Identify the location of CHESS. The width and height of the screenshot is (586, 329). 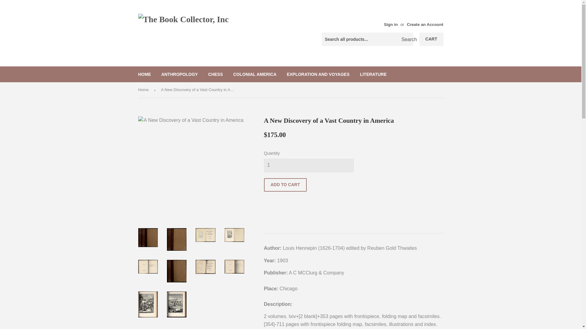
(215, 74).